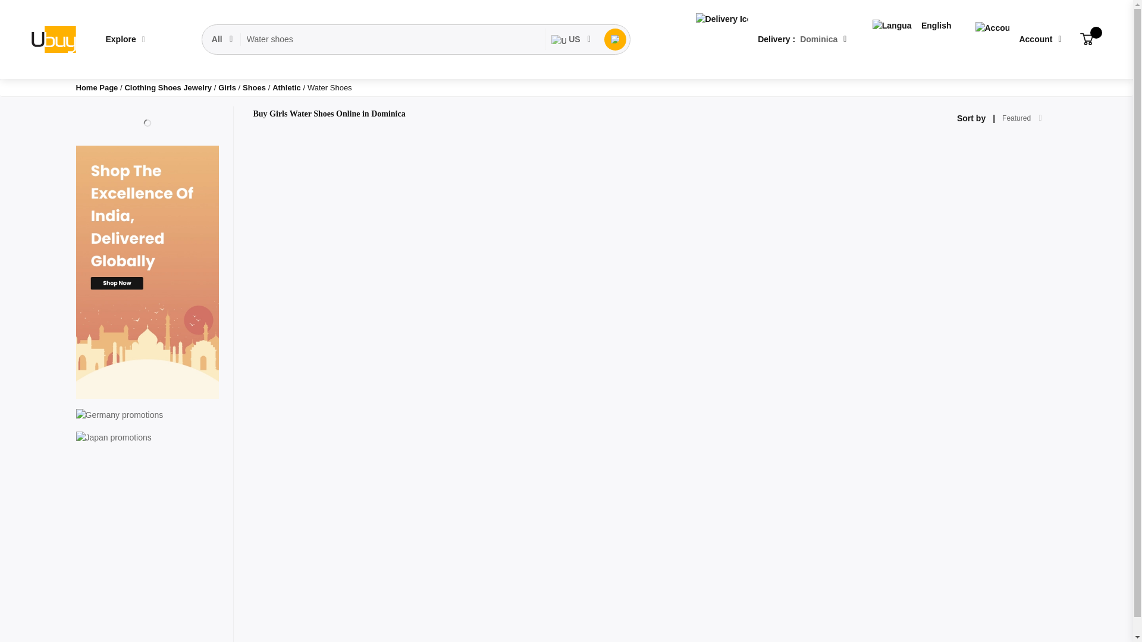  Describe the element at coordinates (206, 39) in the screenshot. I see `All` at that location.